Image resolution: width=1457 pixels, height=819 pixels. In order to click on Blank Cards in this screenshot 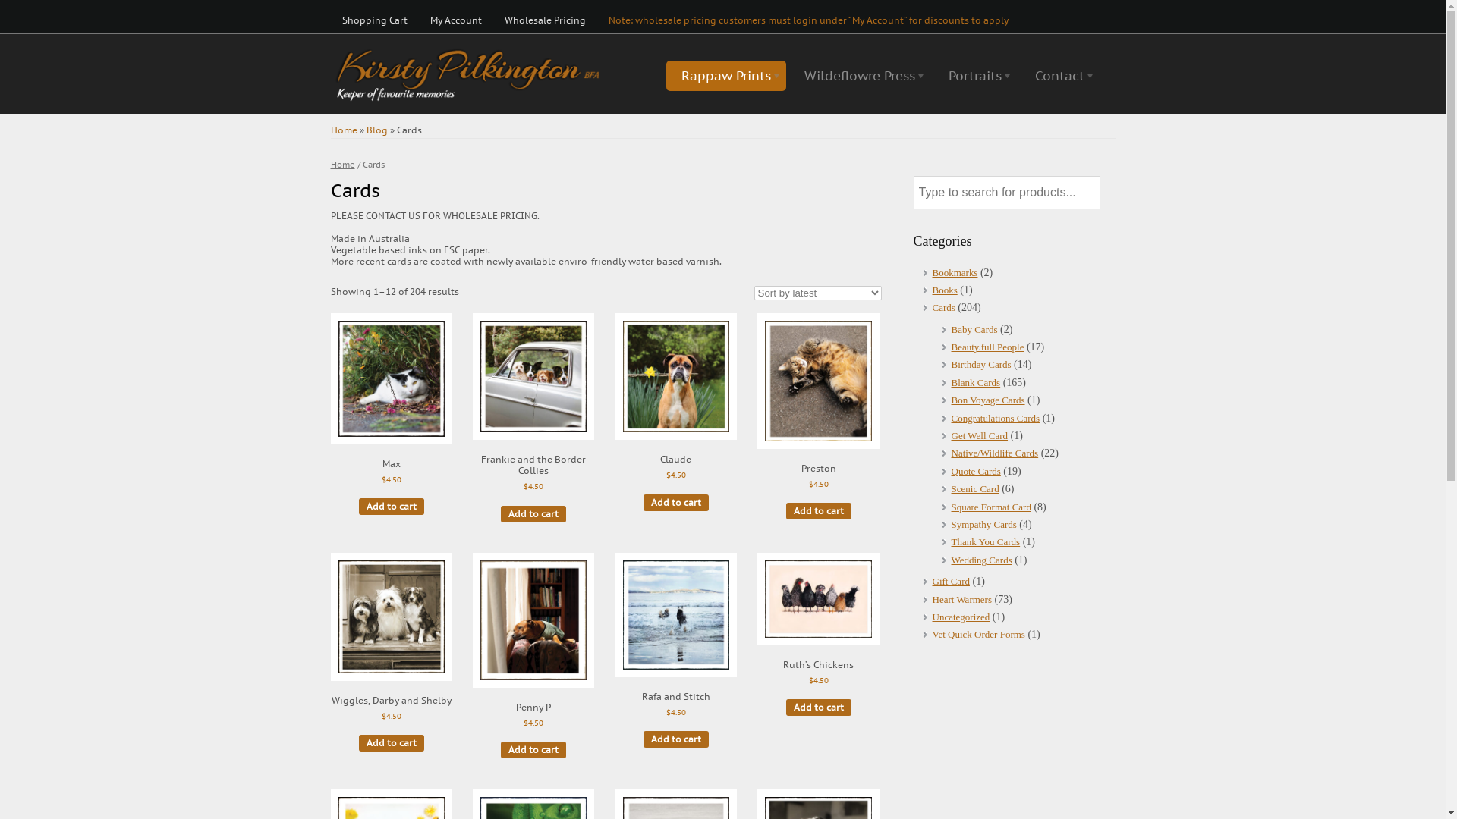, I will do `click(976, 382)`.